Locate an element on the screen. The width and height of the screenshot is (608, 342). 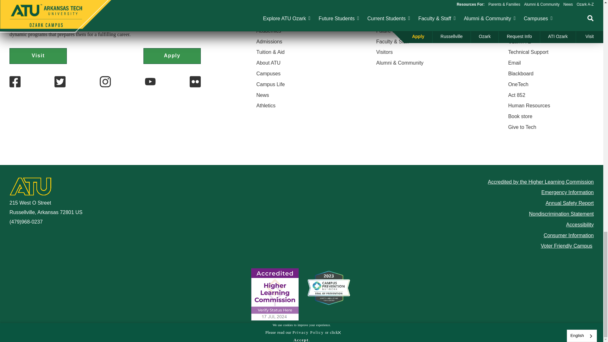
 Accreditation by the Higher Learning Commission is located at coordinates (274, 294).